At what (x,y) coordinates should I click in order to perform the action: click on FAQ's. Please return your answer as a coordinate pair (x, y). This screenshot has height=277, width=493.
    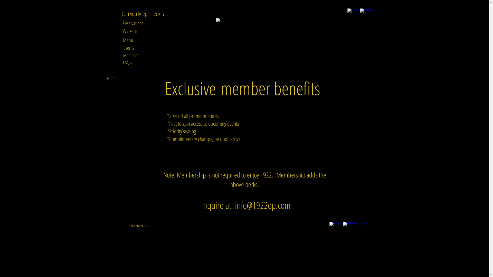
    Looking at the image, I should click on (127, 63).